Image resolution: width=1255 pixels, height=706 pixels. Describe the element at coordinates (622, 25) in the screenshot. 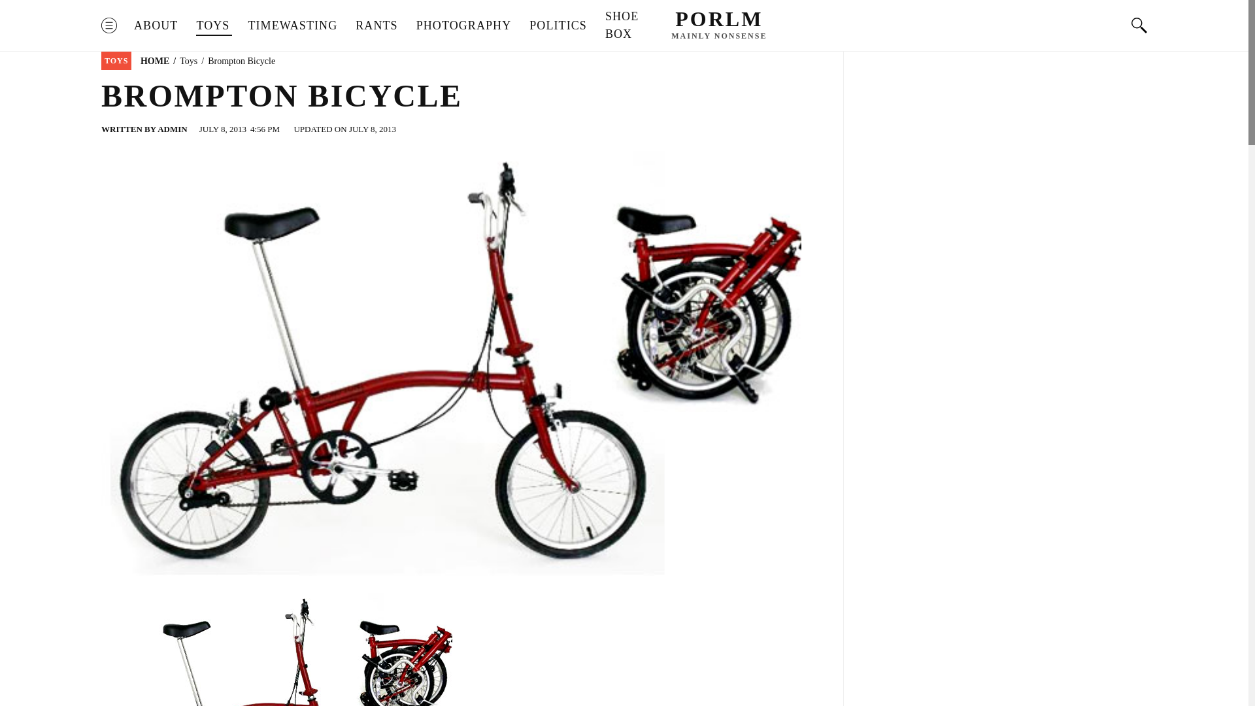

I see `SHOE BOX` at that location.